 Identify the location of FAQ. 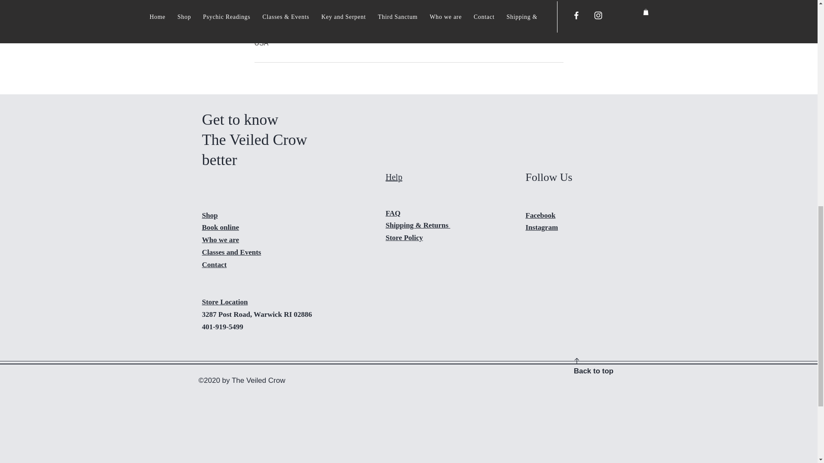
(393, 213).